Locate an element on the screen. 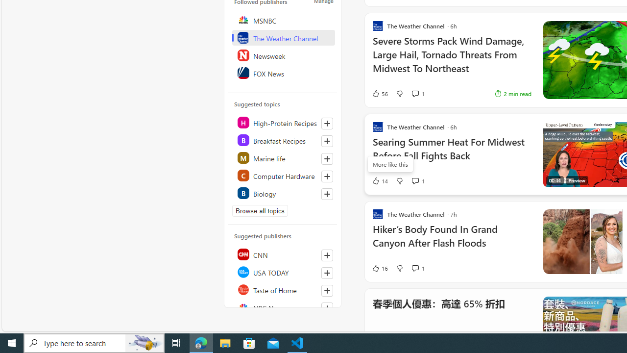  14 Like is located at coordinates (380, 180).